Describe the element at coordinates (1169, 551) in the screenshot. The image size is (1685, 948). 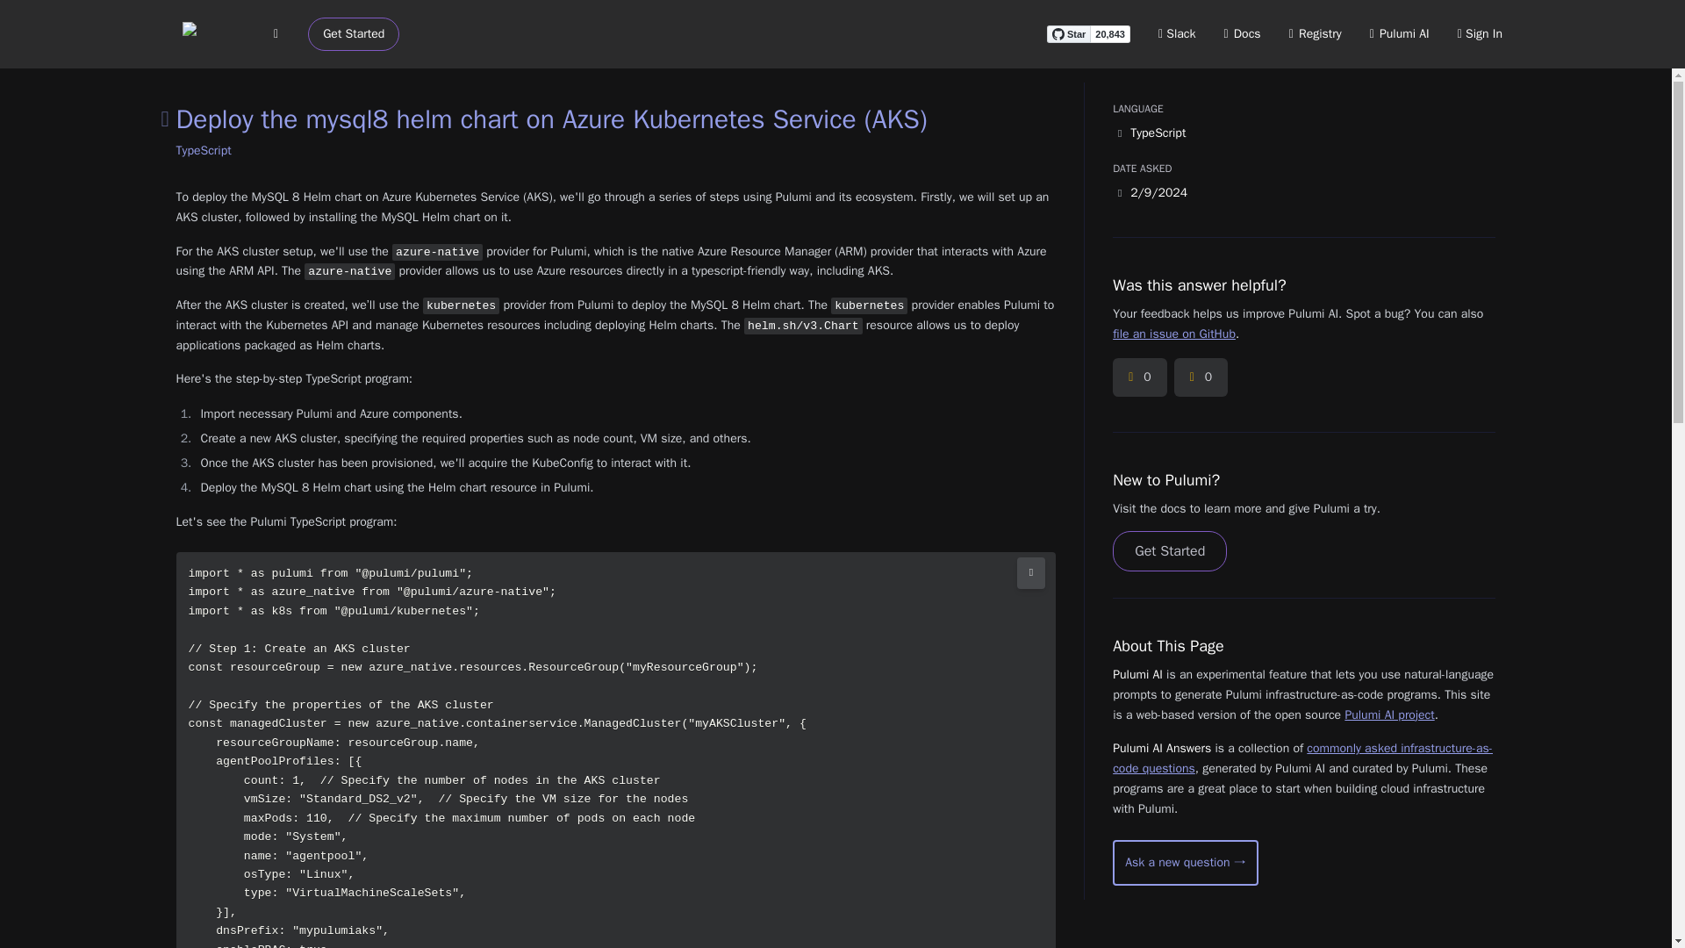
I see `Get Started` at that location.